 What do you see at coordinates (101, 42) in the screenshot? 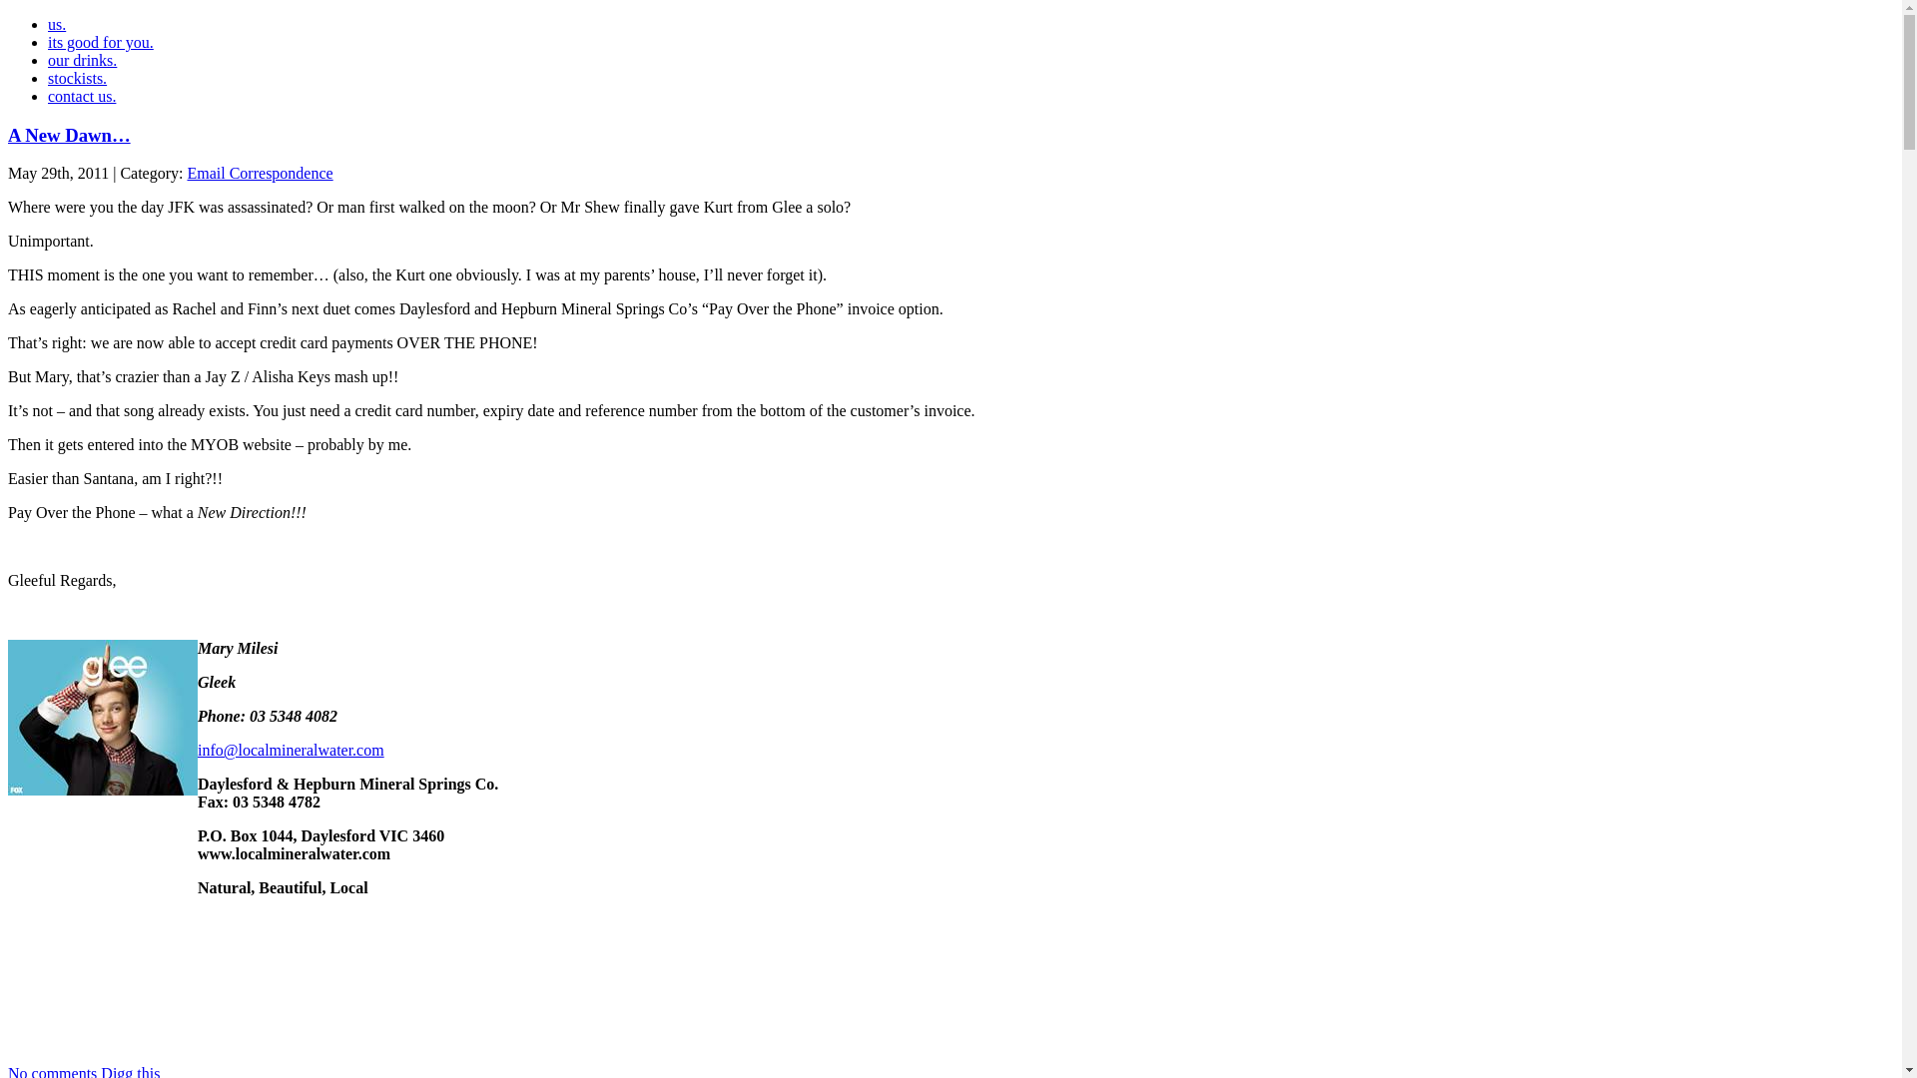
I see `its good for you.` at bounding box center [101, 42].